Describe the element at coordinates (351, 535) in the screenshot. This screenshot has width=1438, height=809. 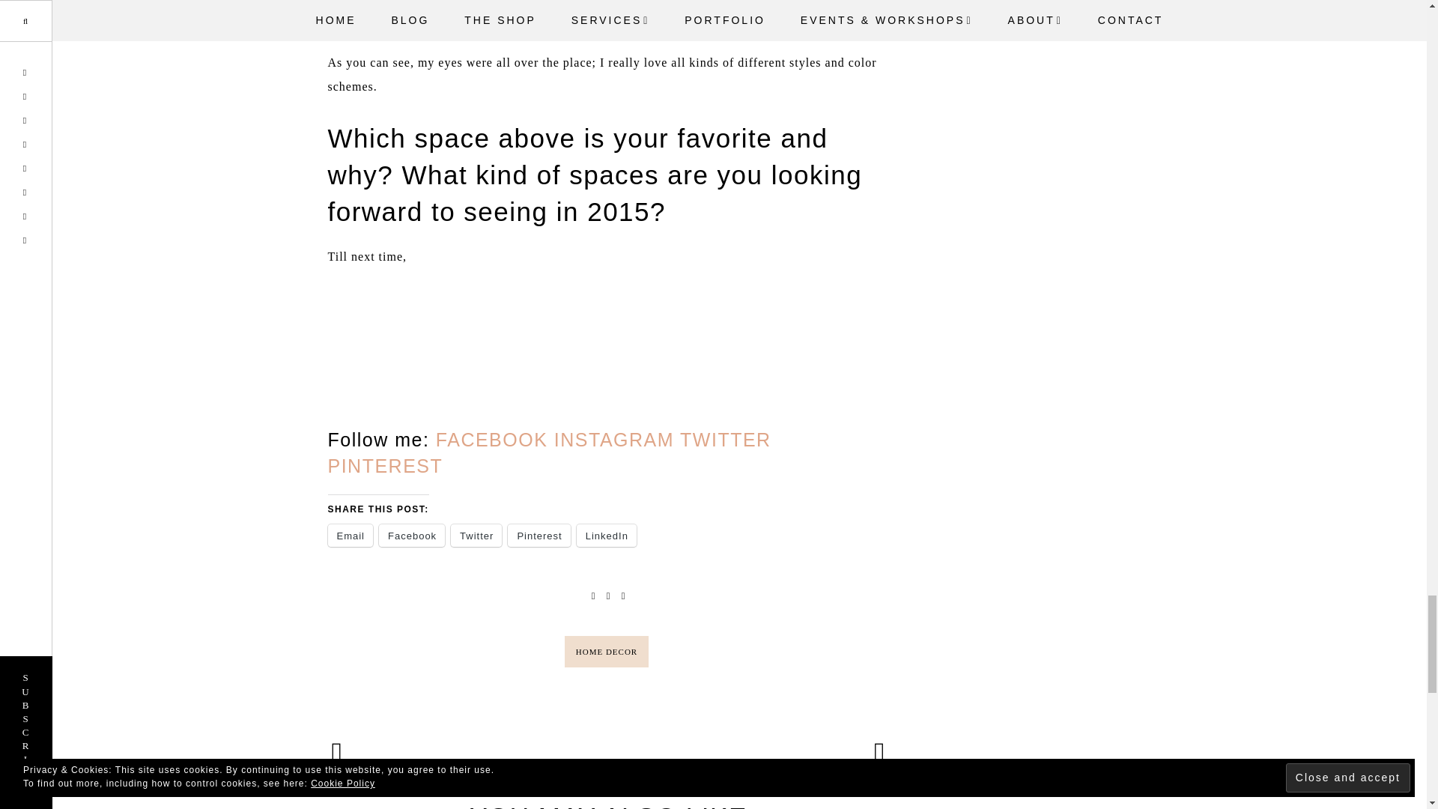
I see `Click to email a link to a friend` at that location.